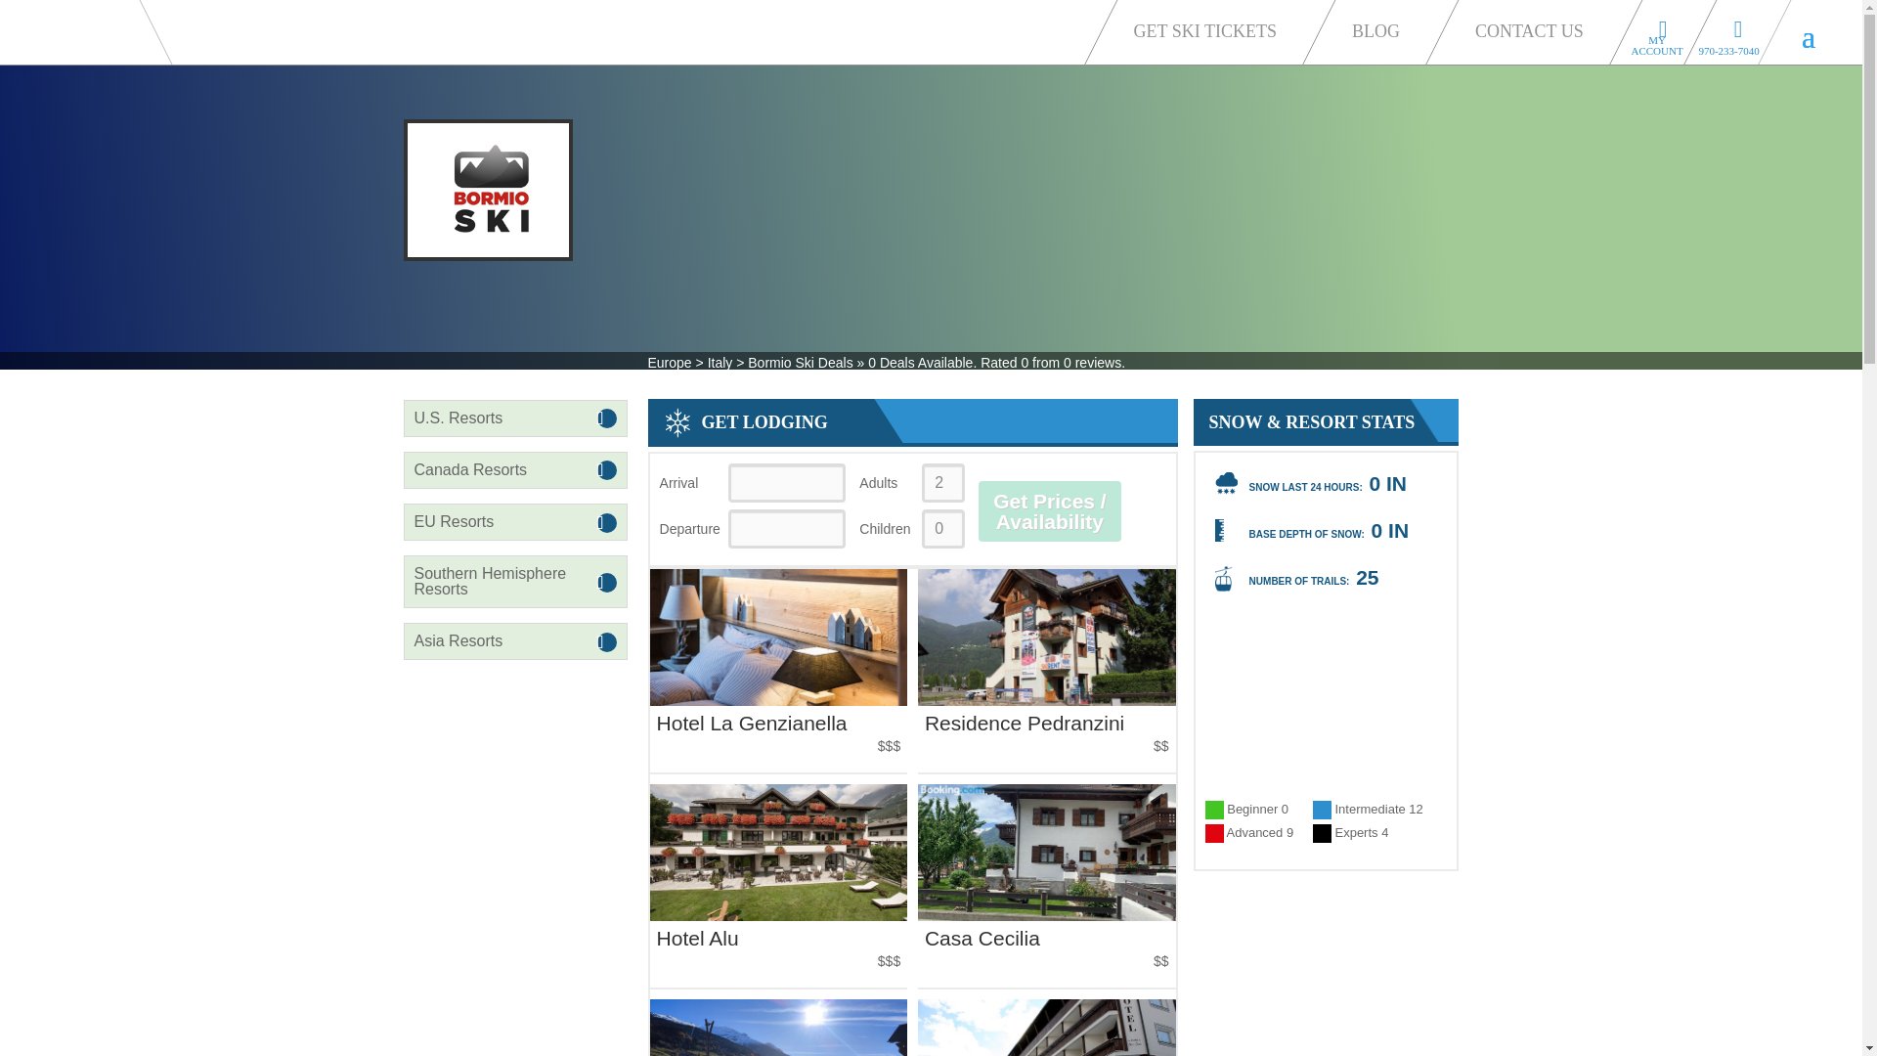  What do you see at coordinates (1210, 29) in the screenshot?
I see `GET SKI TICKETS` at bounding box center [1210, 29].